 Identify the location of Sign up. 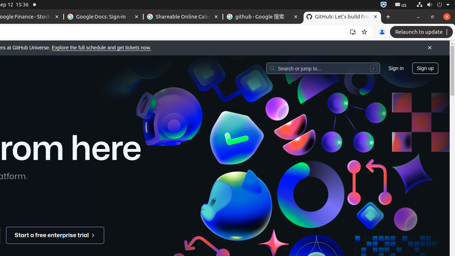
(425, 68).